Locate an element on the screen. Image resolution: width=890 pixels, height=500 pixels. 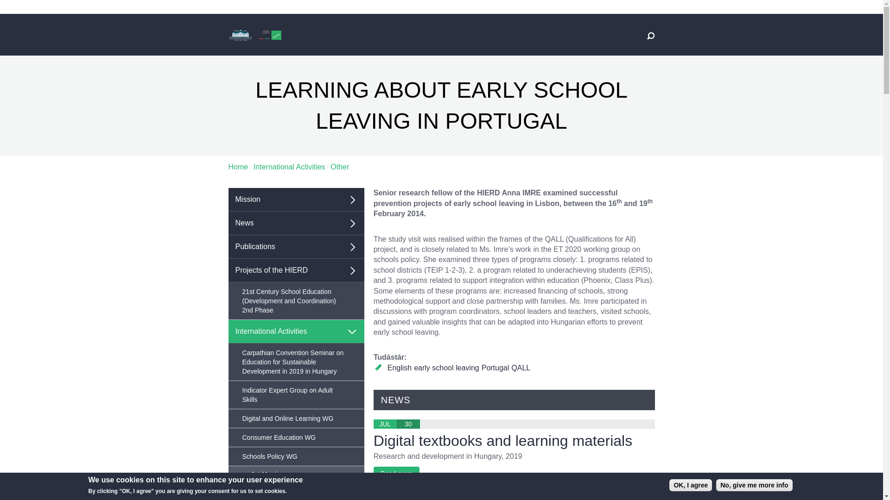
Search is located at coordinates (642, 71).